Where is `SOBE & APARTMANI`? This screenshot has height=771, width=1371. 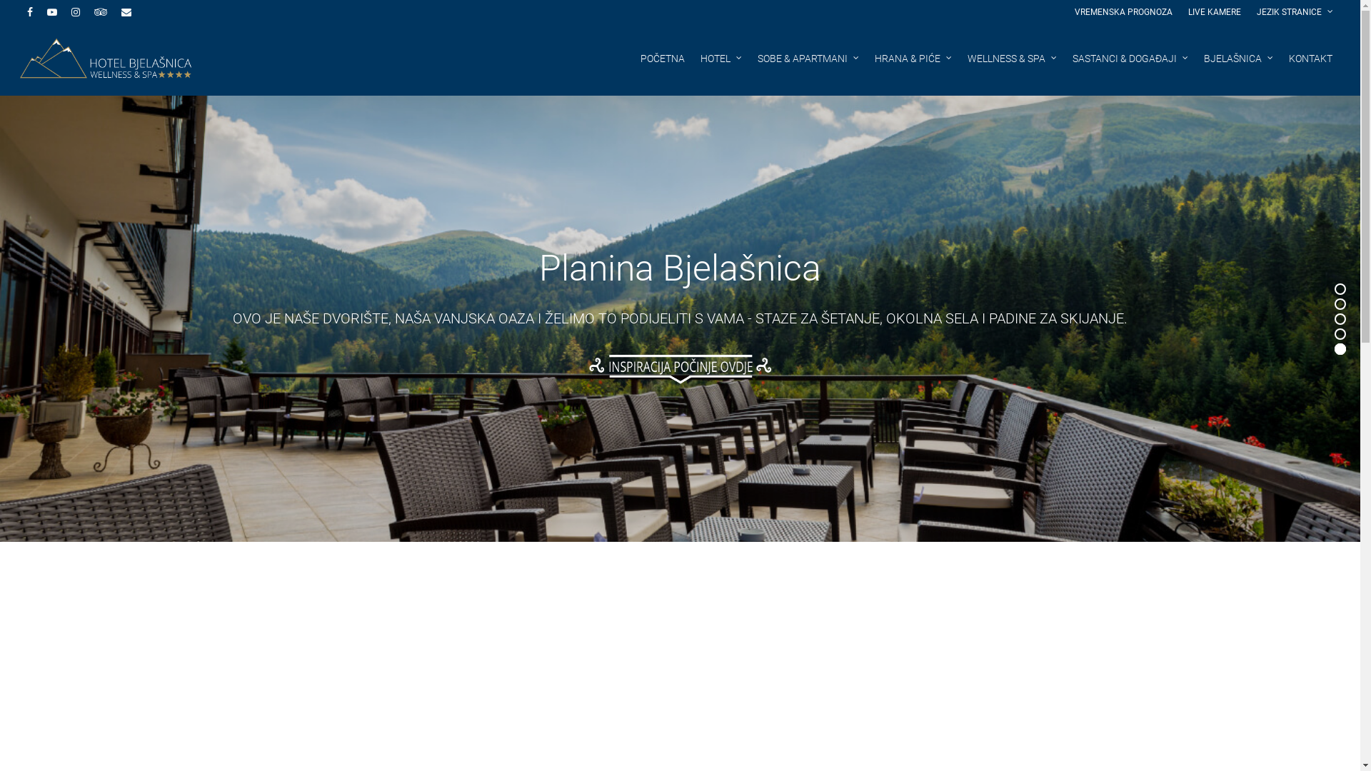
SOBE & APARTMANI is located at coordinates (808, 66).